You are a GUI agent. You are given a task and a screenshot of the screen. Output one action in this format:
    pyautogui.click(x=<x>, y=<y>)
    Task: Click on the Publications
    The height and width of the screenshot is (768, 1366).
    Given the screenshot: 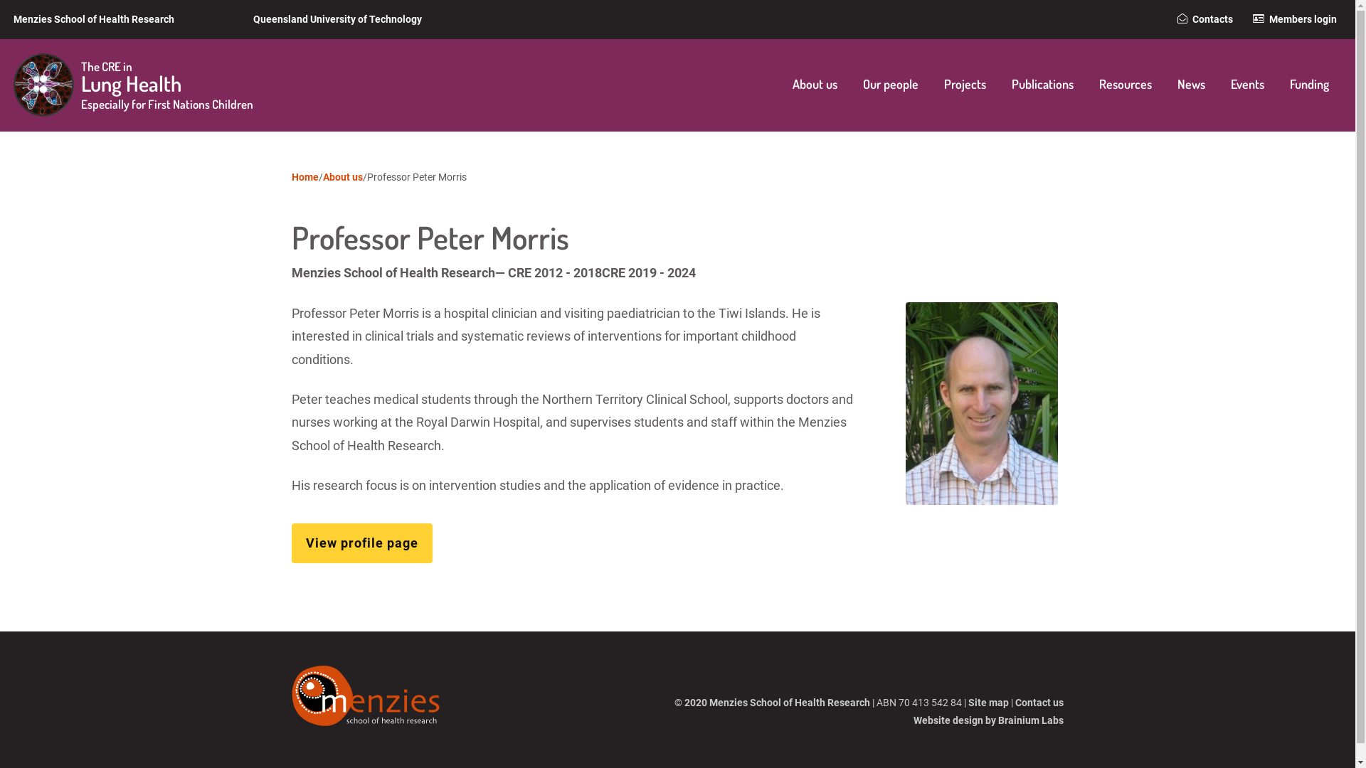 What is the action you would take?
    pyautogui.click(x=1043, y=85)
    